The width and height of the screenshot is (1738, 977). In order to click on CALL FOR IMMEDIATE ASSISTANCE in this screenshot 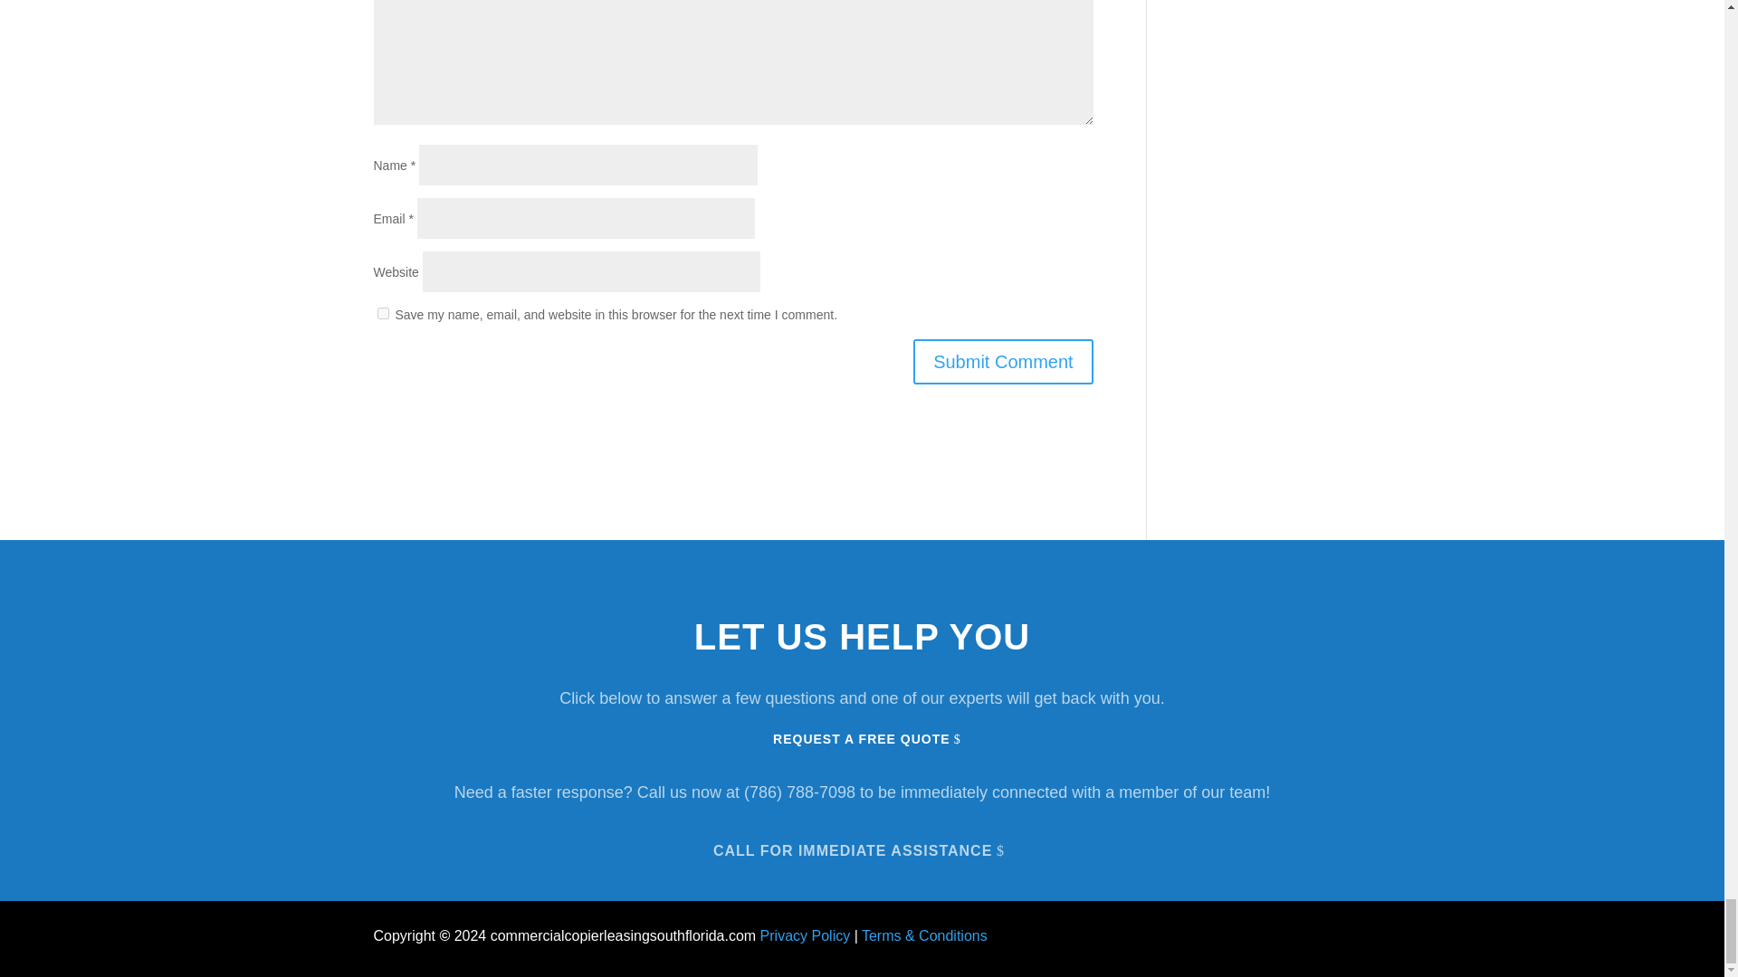, I will do `click(862, 849)`.